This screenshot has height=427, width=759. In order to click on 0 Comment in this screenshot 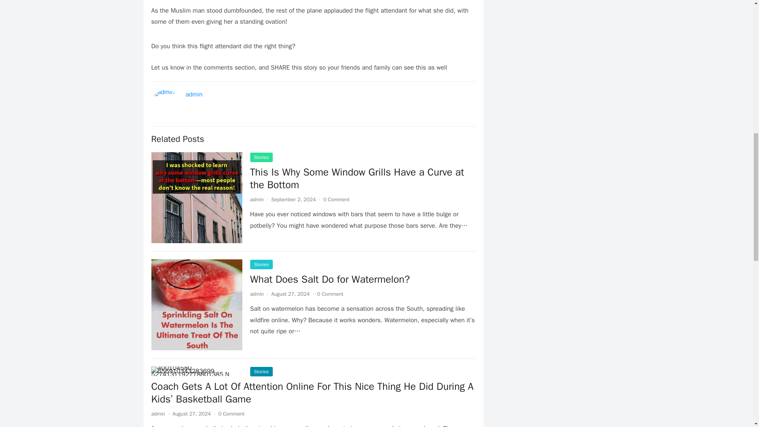, I will do `click(336, 199)`.